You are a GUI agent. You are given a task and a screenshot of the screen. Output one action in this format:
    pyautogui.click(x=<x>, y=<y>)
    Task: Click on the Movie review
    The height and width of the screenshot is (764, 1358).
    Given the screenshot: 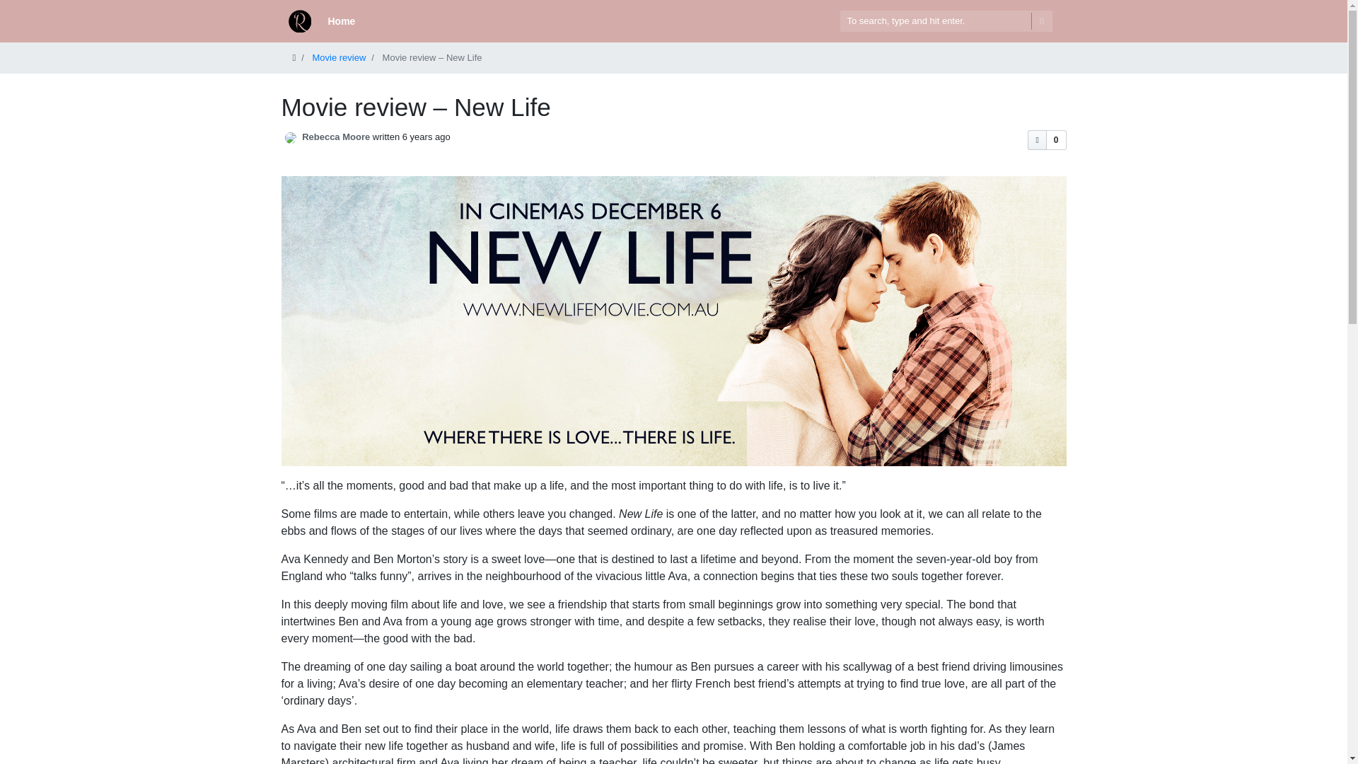 What is the action you would take?
    pyautogui.click(x=339, y=57)
    